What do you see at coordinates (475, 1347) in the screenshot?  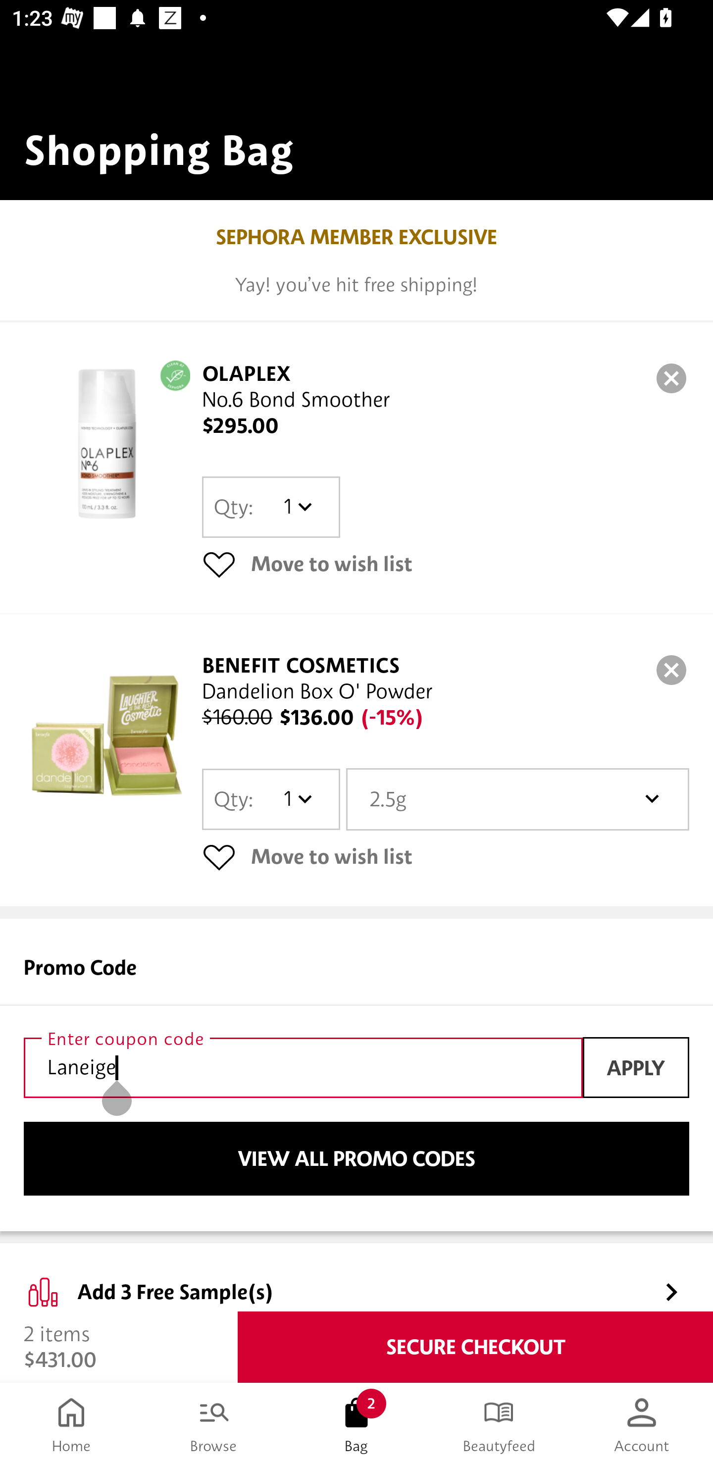 I see `SECURE CHECKOUT` at bounding box center [475, 1347].